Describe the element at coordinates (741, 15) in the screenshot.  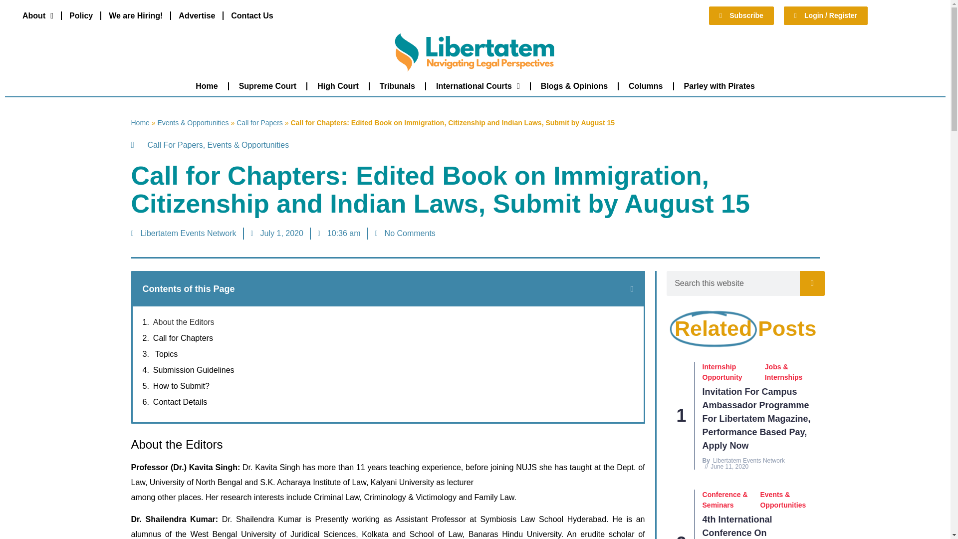
I see `Subscribe` at that location.